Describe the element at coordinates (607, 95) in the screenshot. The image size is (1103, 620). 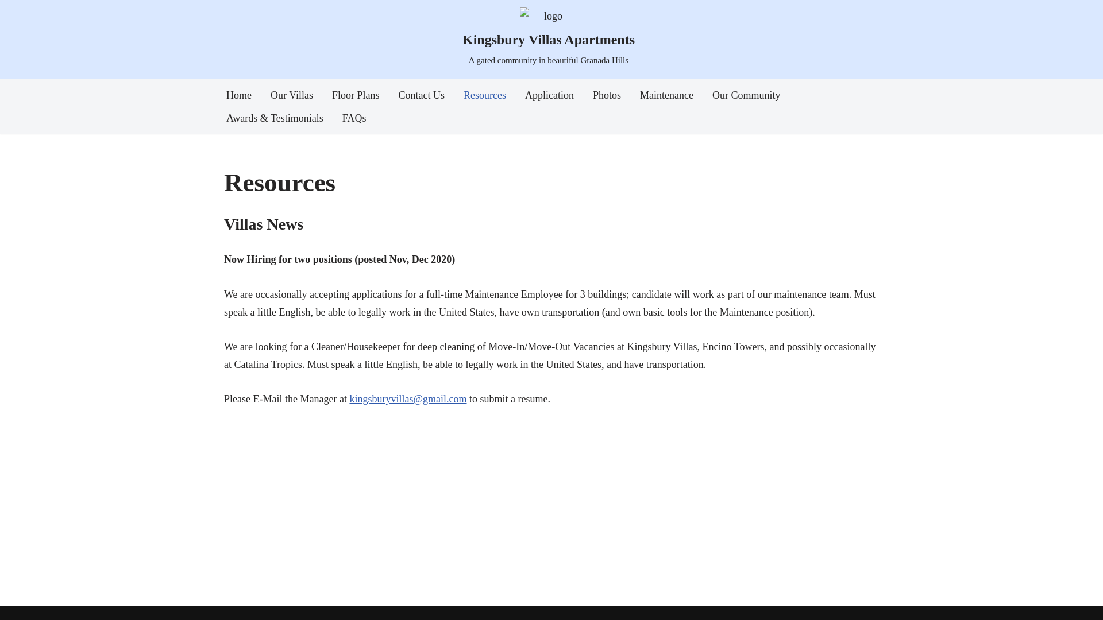
I see `Photos` at that location.